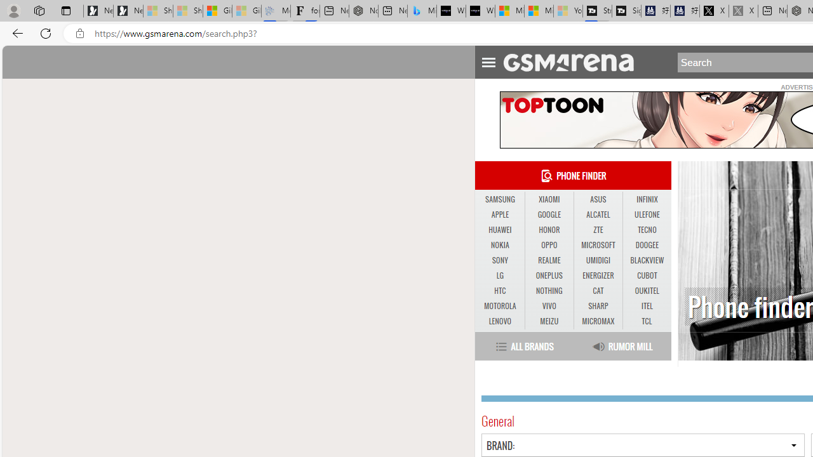  I want to click on CAT, so click(598, 291).